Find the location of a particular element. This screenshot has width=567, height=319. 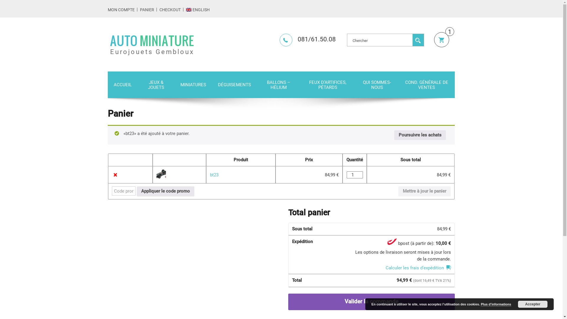

Panier
1 is located at coordinates (442, 40).